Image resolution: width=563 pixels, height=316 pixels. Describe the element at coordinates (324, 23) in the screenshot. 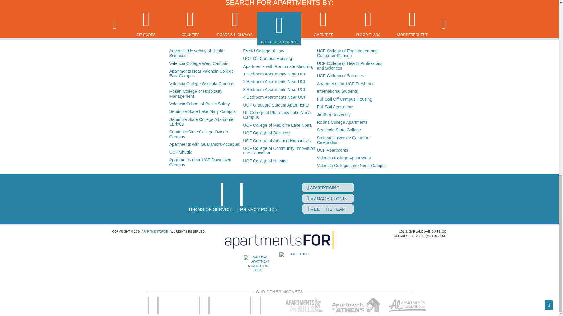

I see `AMENITIES` at that location.